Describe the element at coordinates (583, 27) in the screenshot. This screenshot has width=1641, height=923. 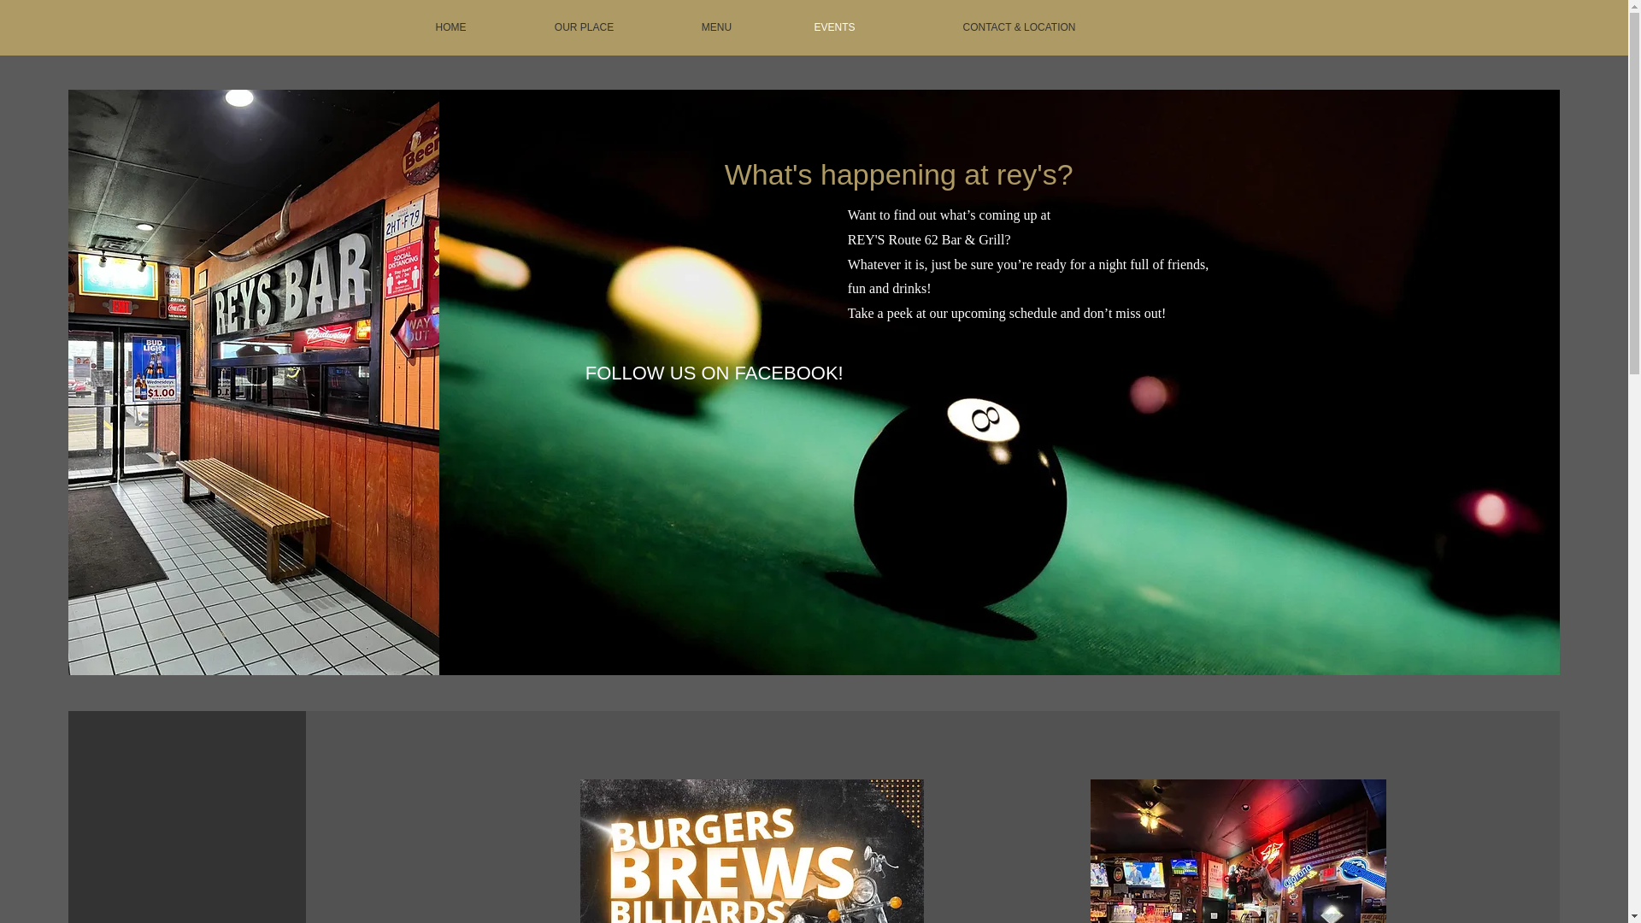
I see `OUR PLACE` at that location.